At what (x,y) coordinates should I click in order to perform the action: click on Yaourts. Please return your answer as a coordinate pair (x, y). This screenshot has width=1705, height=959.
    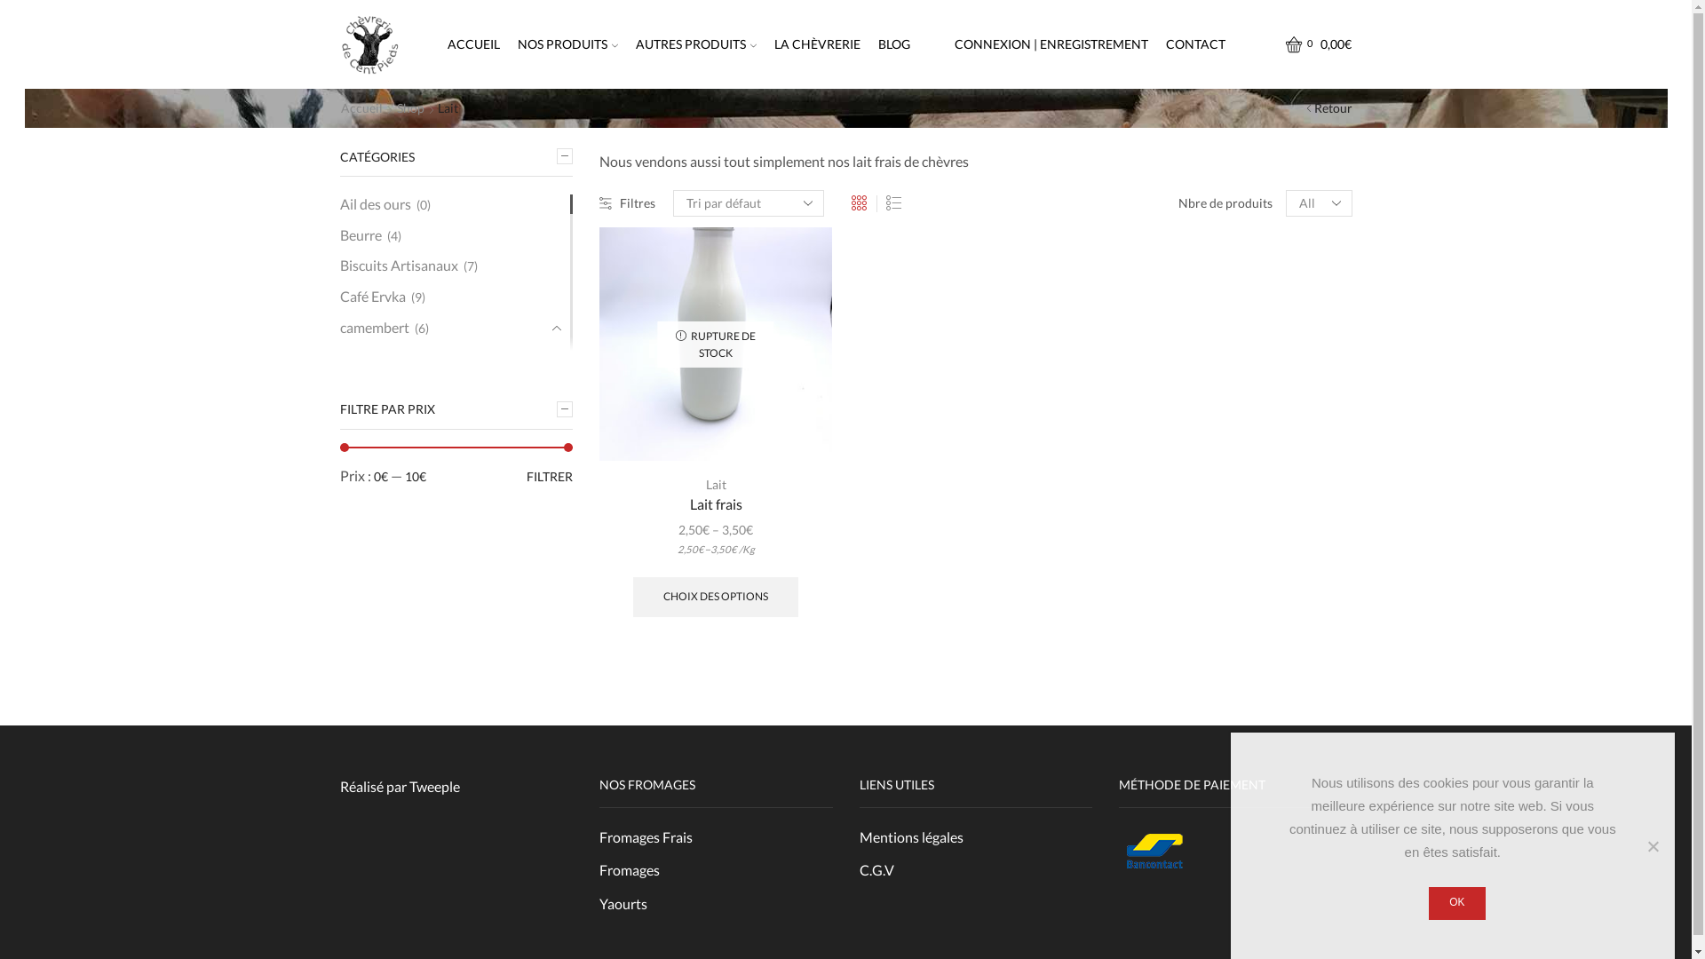
    Looking at the image, I should click on (623, 901).